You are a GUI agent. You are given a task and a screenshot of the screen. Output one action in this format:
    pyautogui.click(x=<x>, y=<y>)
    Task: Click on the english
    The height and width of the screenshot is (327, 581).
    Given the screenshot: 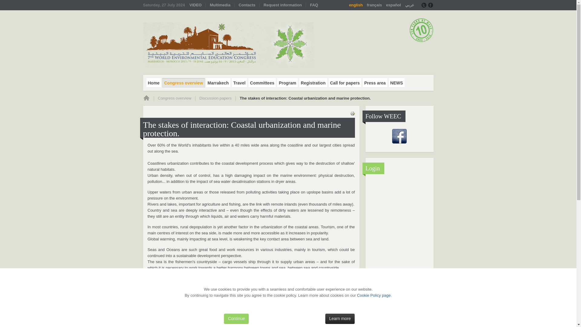 What is the action you would take?
    pyautogui.click(x=356, y=5)
    